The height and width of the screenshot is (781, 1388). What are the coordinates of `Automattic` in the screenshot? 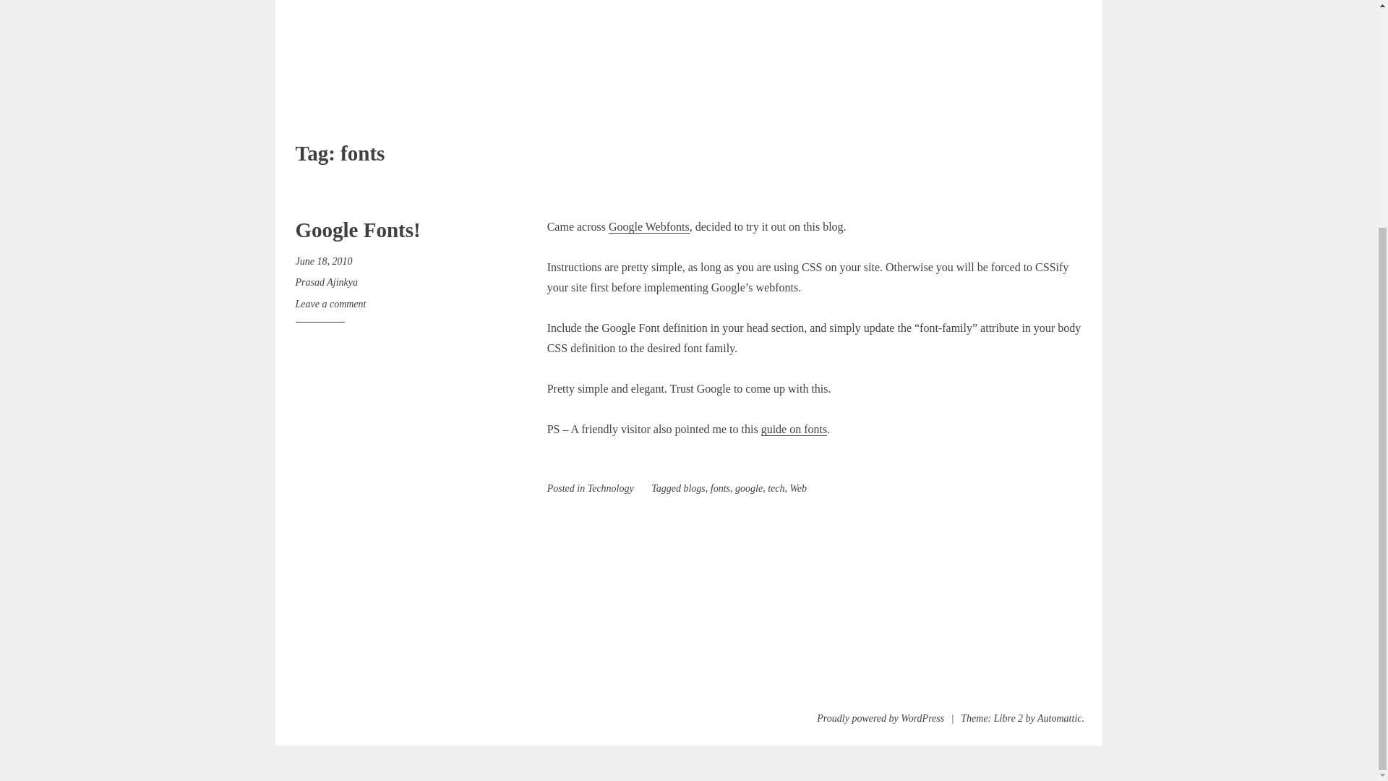 It's located at (1058, 719).